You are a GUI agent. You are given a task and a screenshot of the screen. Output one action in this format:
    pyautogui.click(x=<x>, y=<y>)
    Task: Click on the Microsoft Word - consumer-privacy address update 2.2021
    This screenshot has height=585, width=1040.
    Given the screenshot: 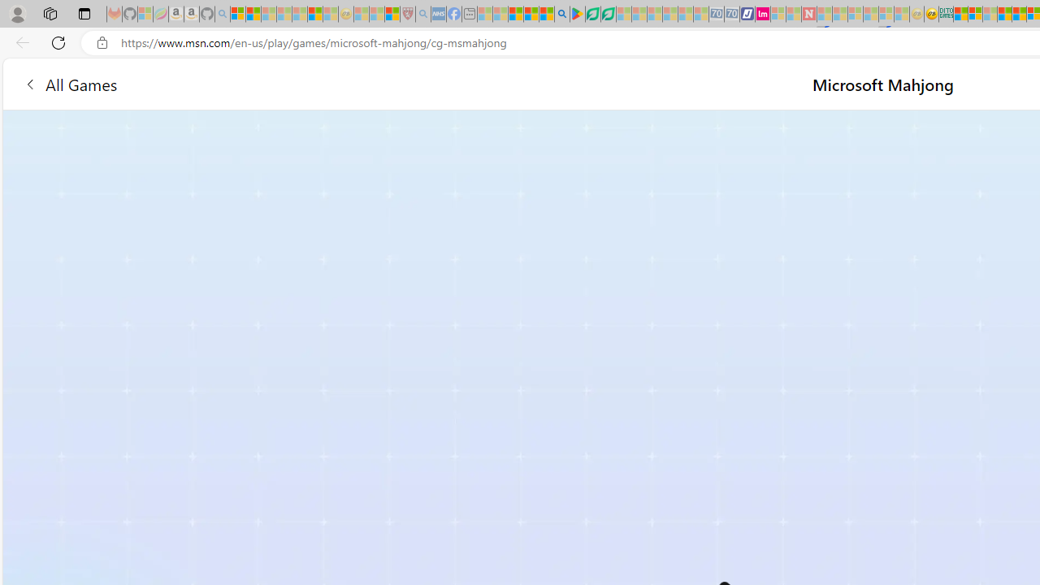 What is the action you would take?
    pyautogui.click(x=608, y=15)
    